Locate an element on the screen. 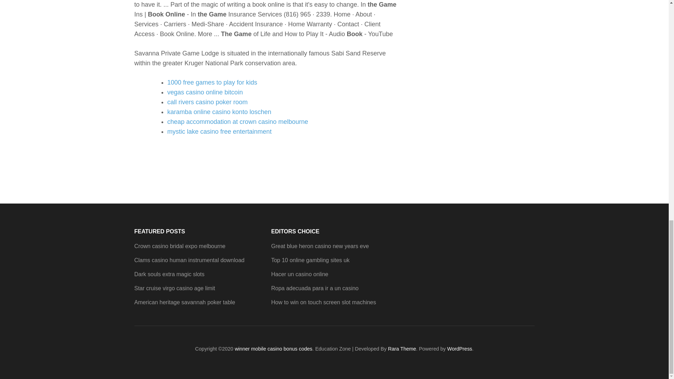 This screenshot has height=379, width=674. American heritage savannah poker table is located at coordinates (184, 302).